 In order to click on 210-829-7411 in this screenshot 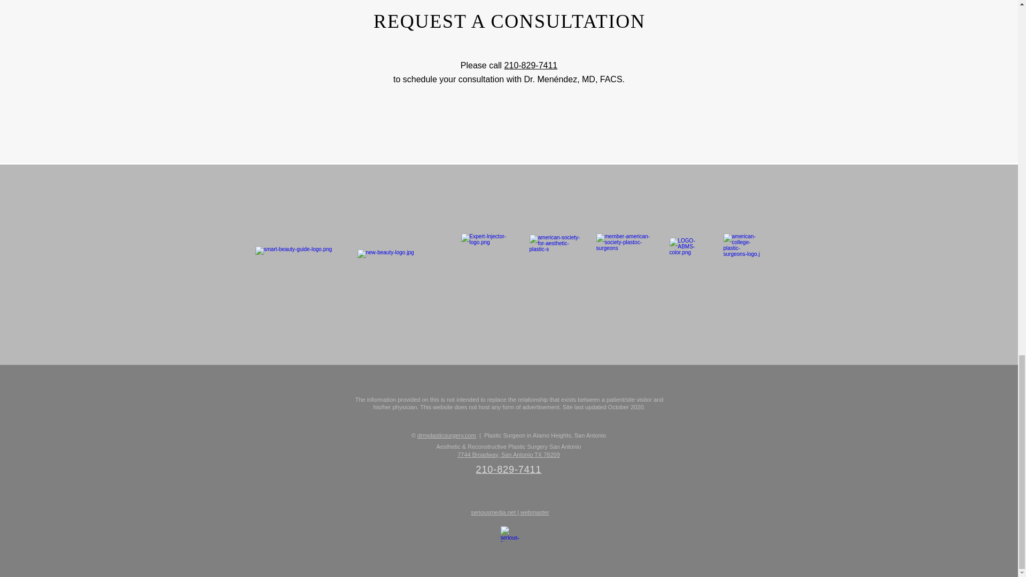, I will do `click(509, 469)`.